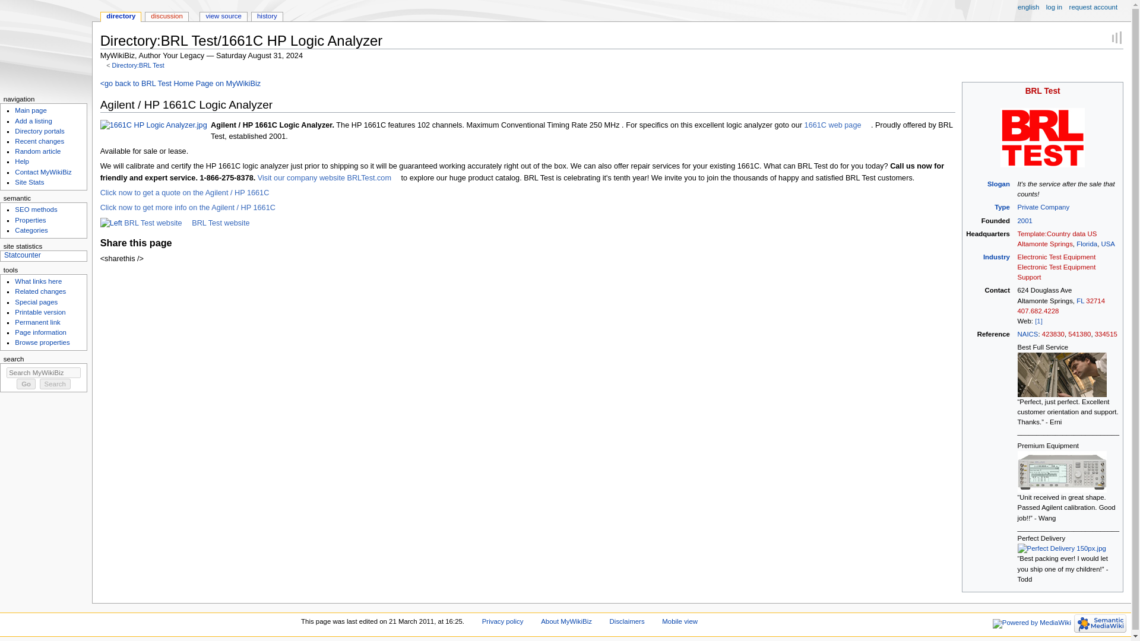  Describe the element at coordinates (1057, 256) in the screenshot. I see `Electronic Test Equipment` at that location.